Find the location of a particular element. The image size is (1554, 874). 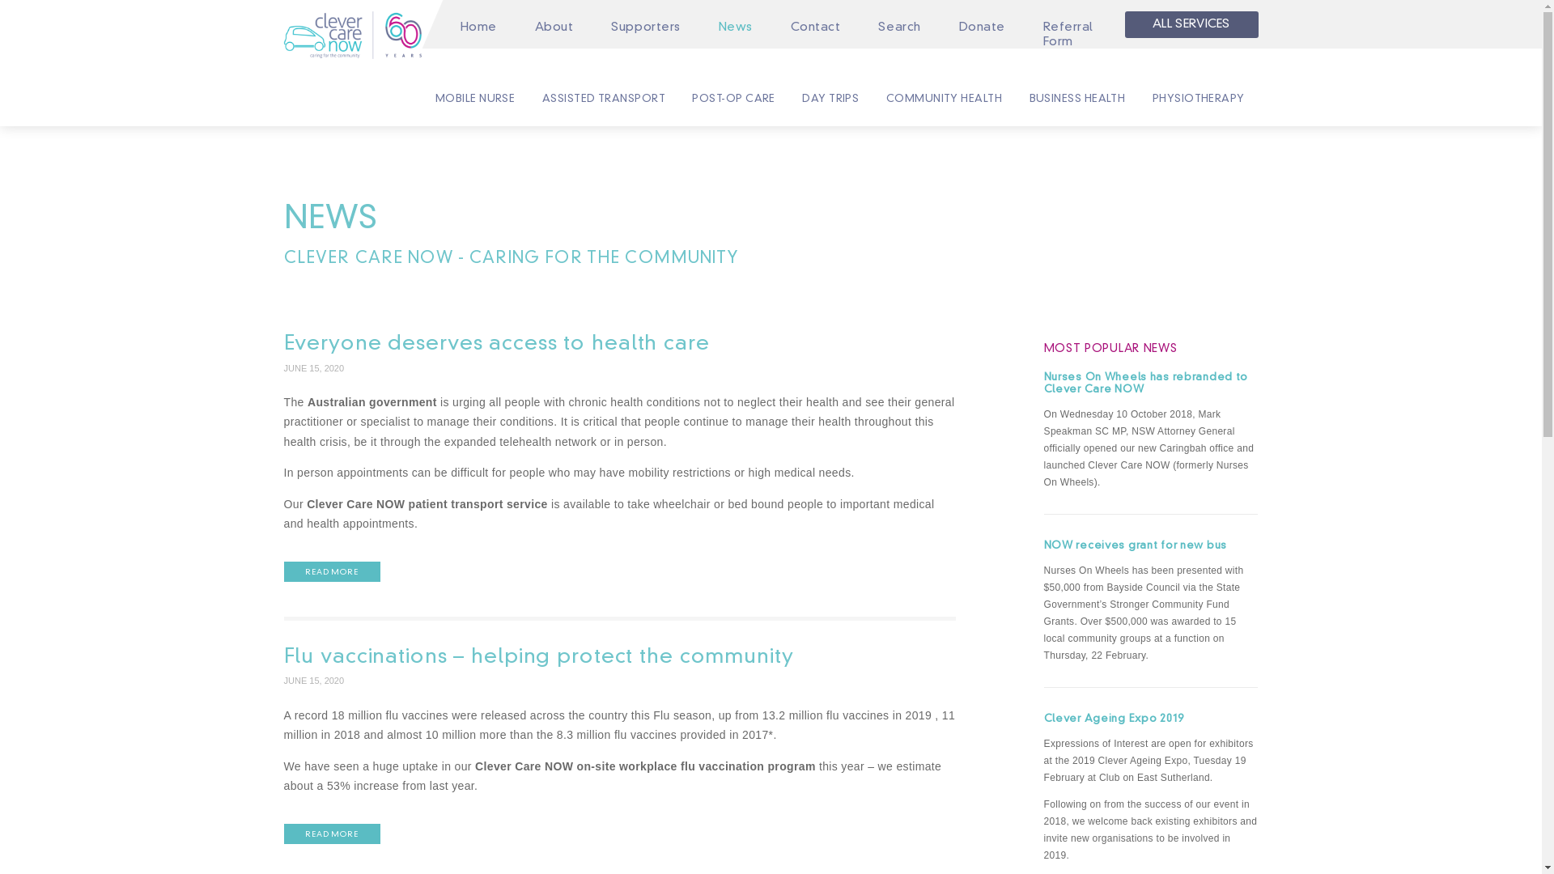

READ MORE is located at coordinates (332, 571).